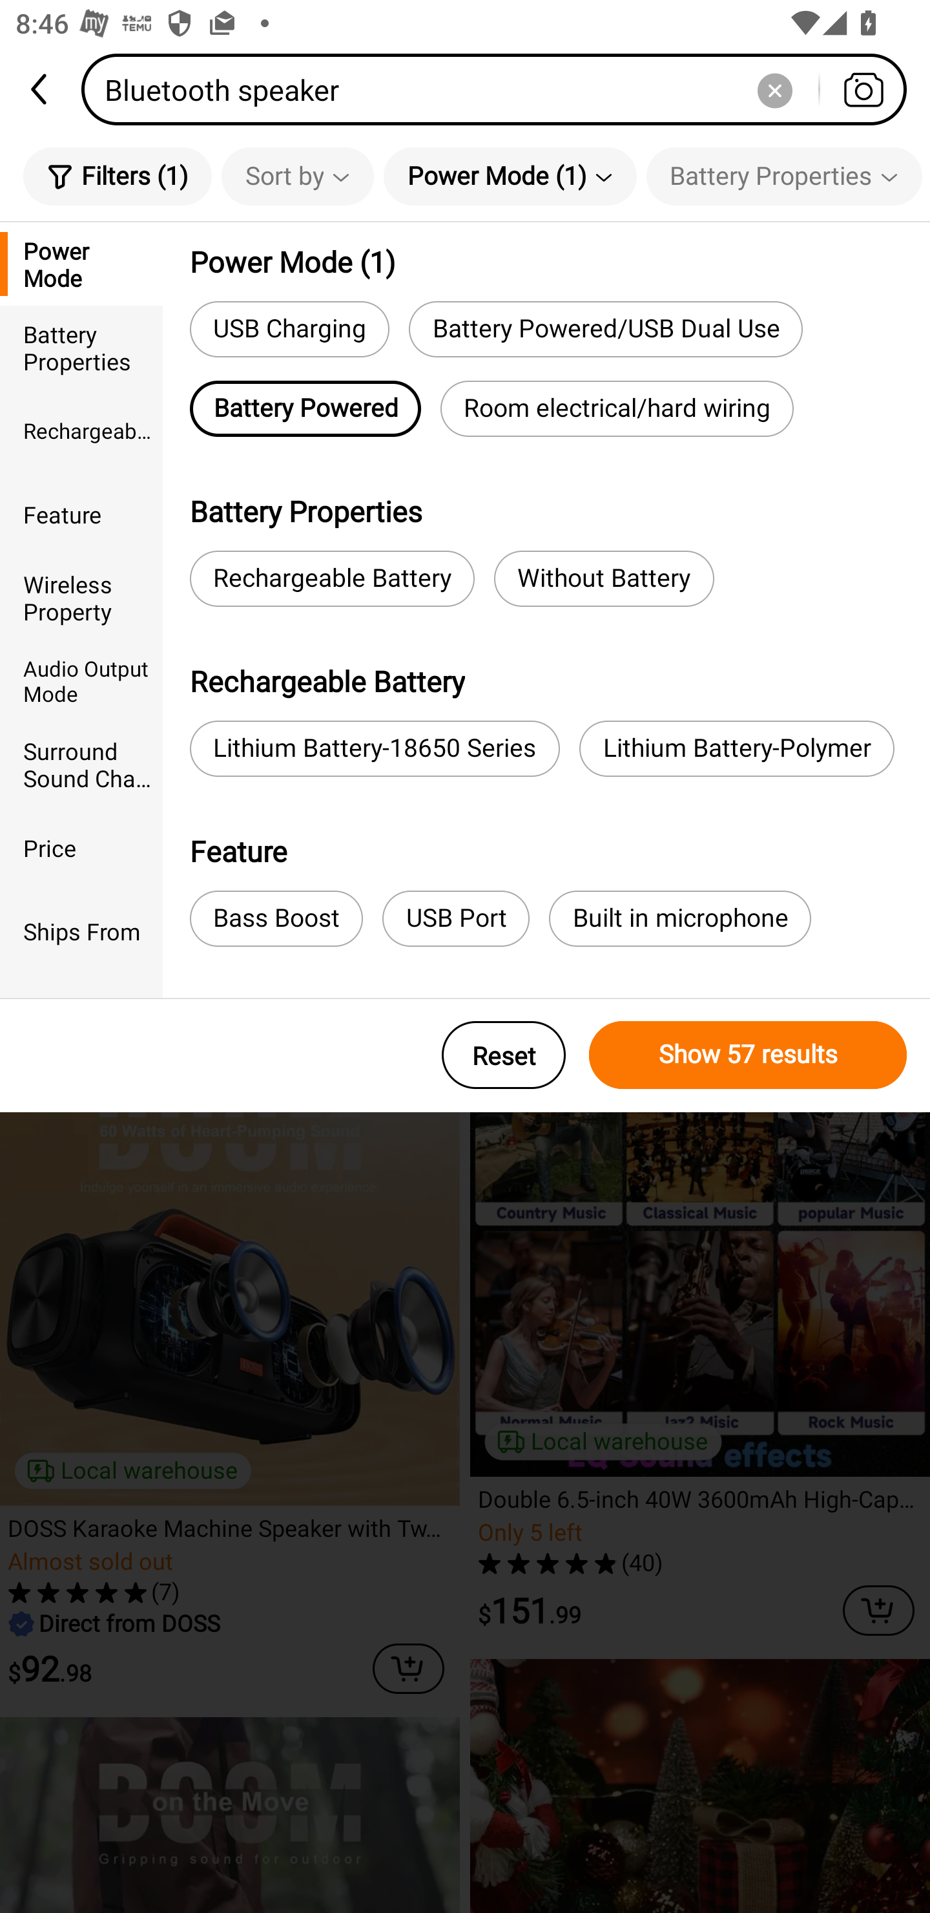 This screenshot has width=930, height=1913. I want to click on Sort by, so click(297, 176).